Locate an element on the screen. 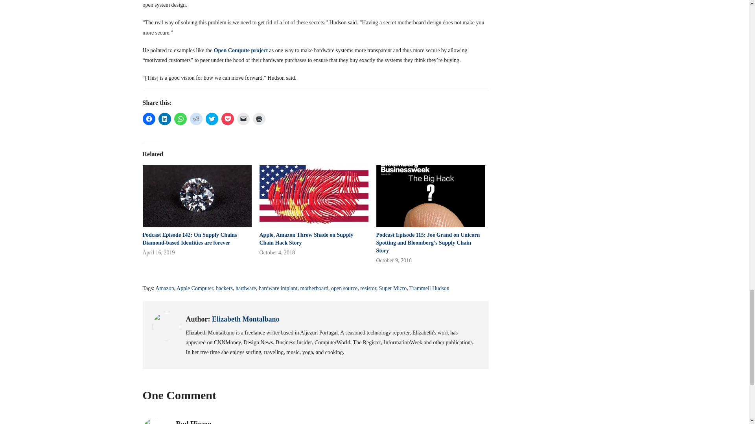 This screenshot has width=755, height=424. Click to share on LinkedIn is located at coordinates (164, 119).